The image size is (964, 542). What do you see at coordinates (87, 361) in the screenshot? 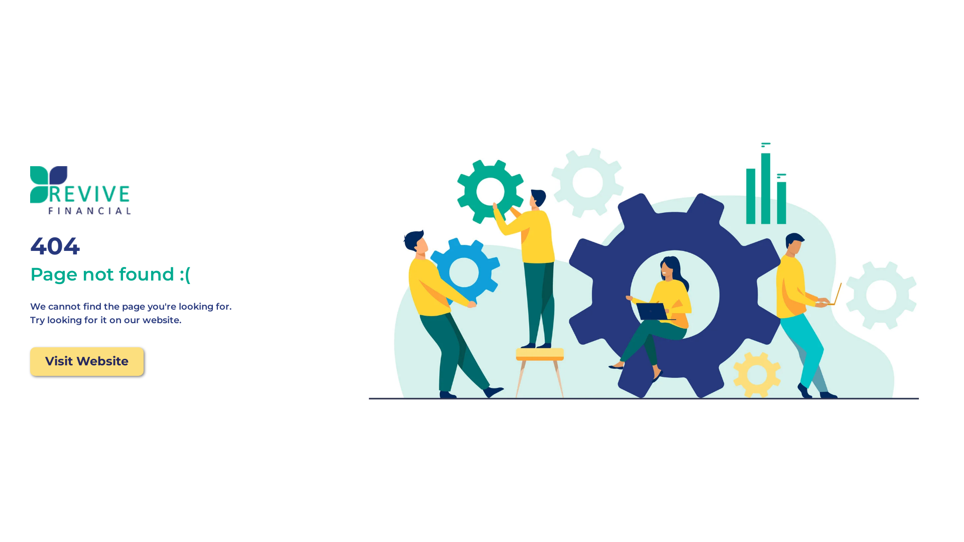
I see `Visit Website` at bounding box center [87, 361].